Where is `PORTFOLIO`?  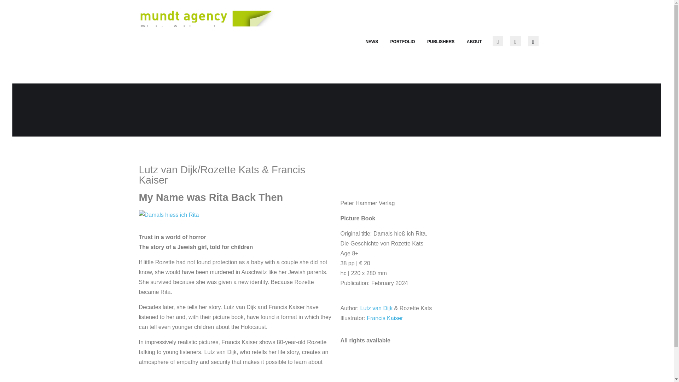
PORTFOLIO is located at coordinates (402, 42).